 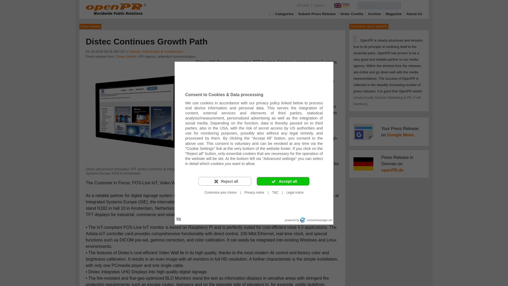 What do you see at coordinates (394, 14) in the screenshot?
I see `Magazine` at bounding box center [394, 14].